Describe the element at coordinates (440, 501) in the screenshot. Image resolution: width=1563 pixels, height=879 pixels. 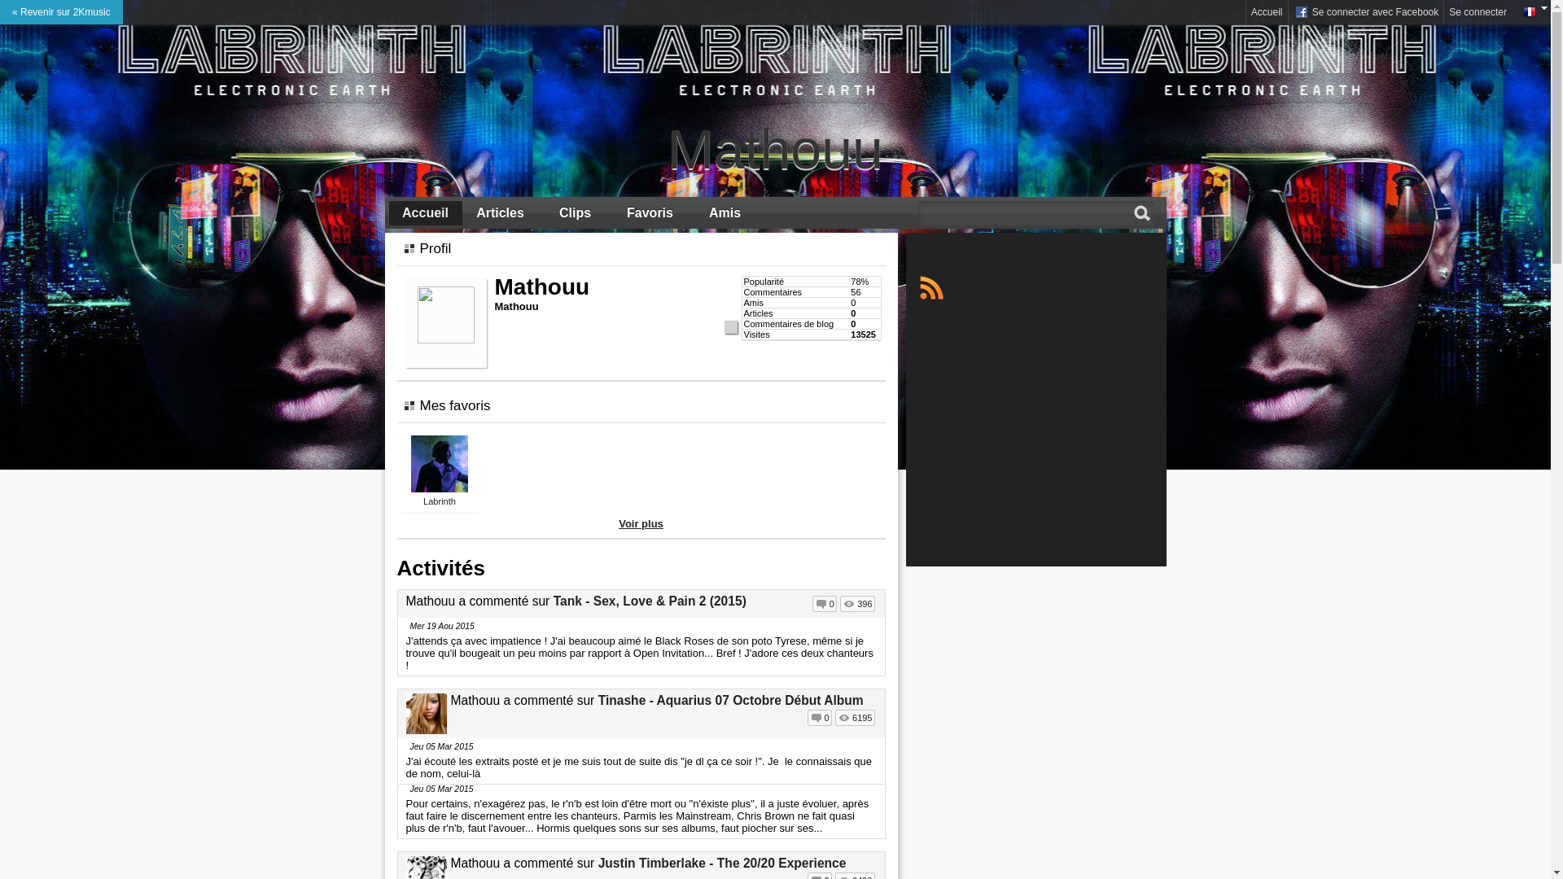
I see `Labrinth` at that location.